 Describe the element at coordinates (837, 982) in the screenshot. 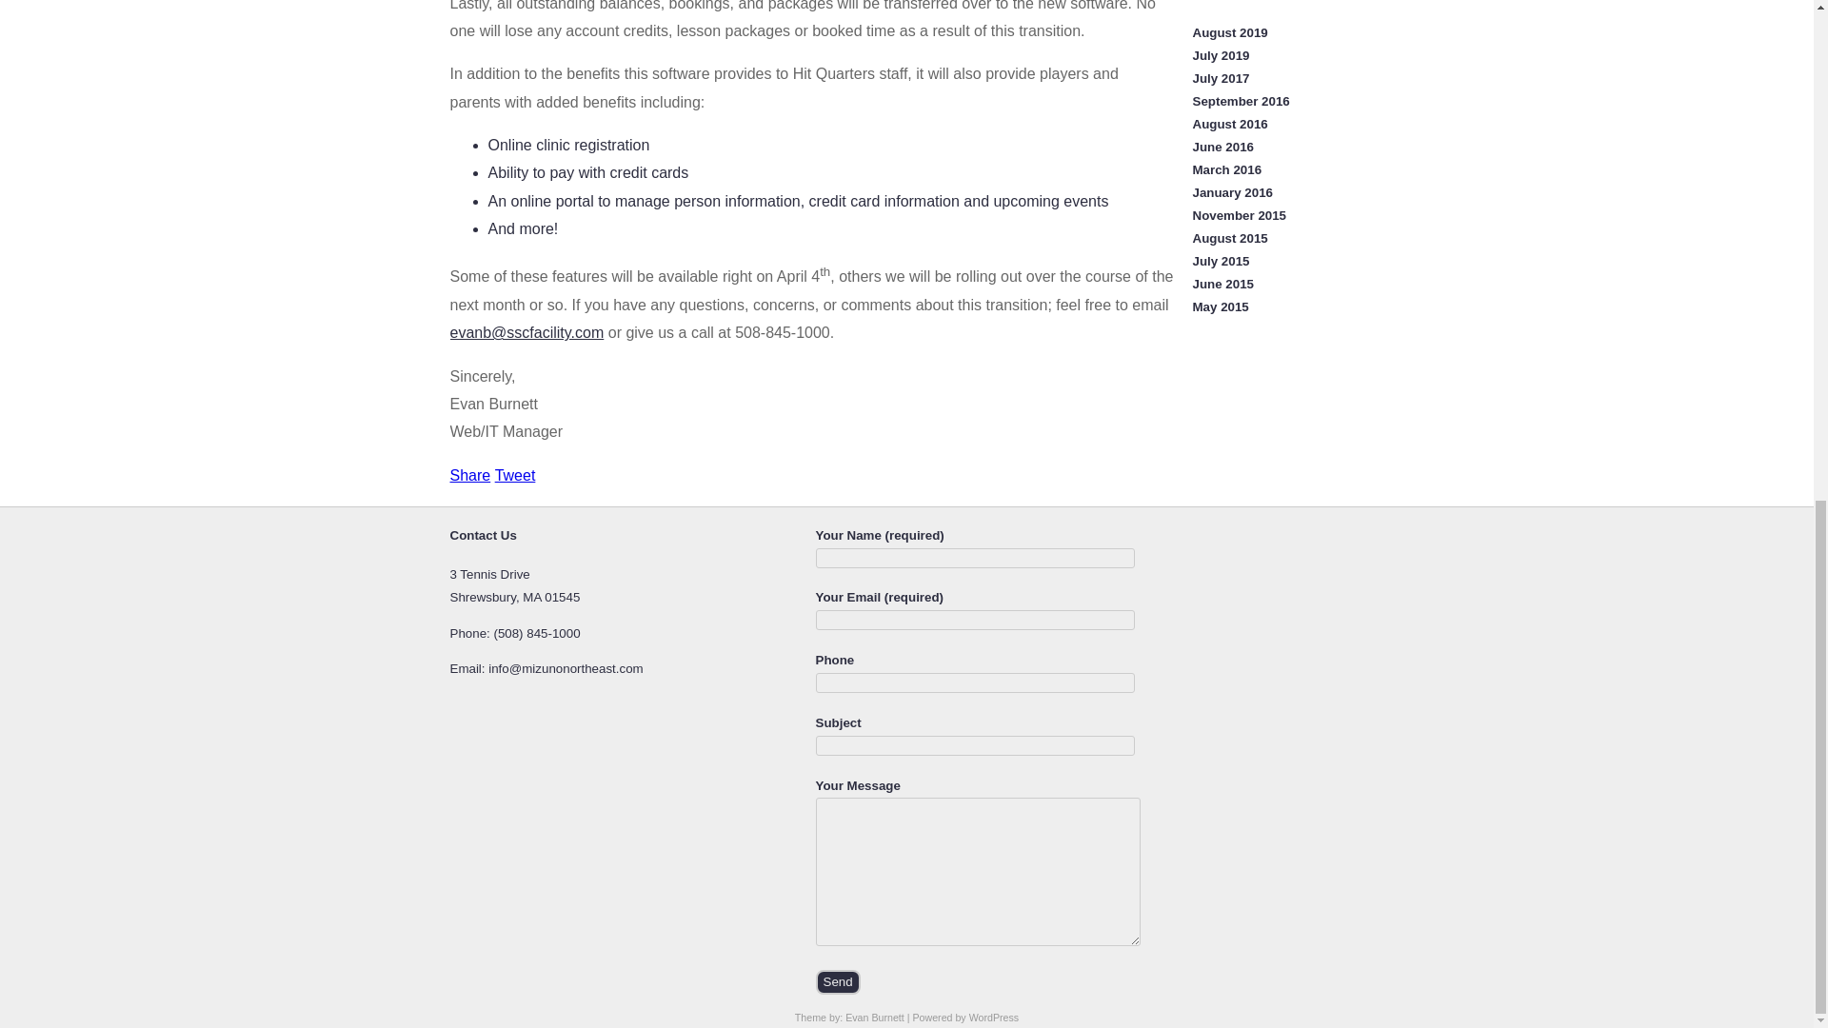

I see `Send` at that location.